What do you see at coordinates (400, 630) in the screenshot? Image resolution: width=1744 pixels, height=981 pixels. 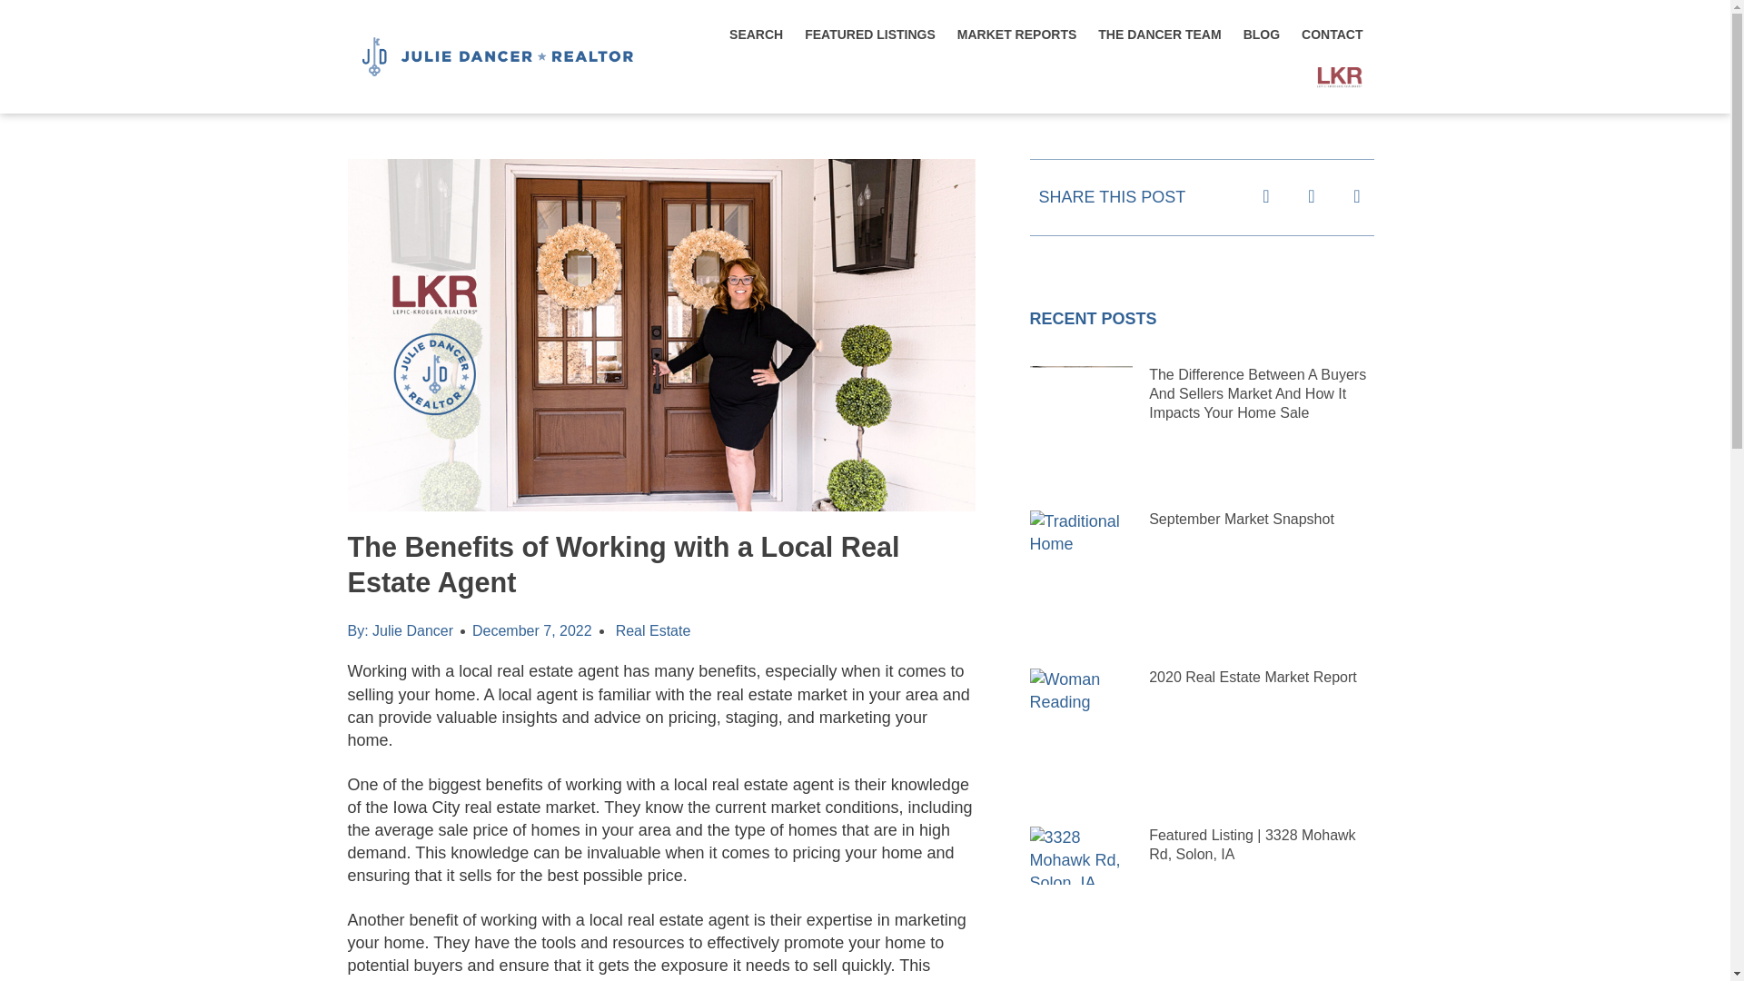 I see `By: Julie Dancer` at bounding box center [400, 630].